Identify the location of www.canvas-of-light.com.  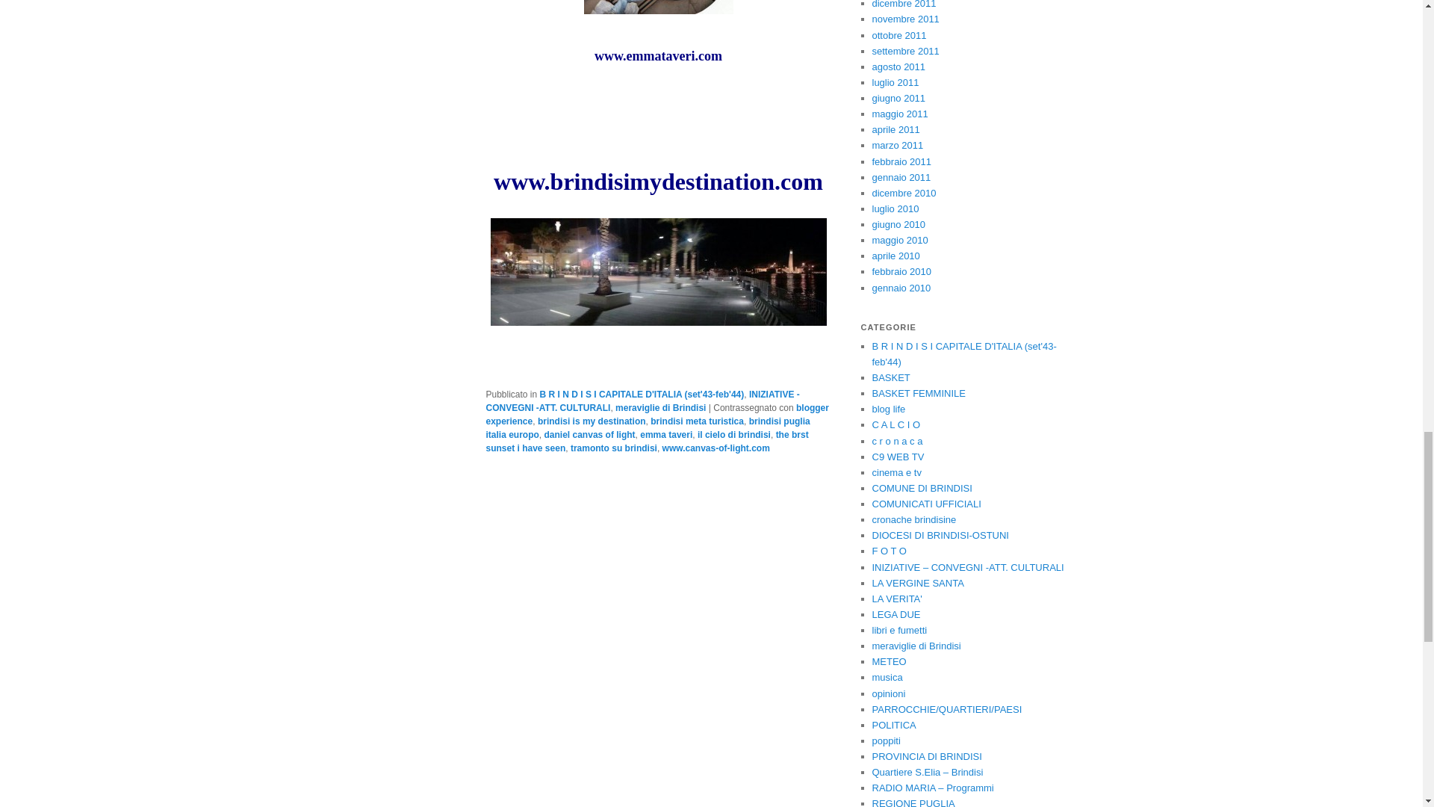
(716, 448).